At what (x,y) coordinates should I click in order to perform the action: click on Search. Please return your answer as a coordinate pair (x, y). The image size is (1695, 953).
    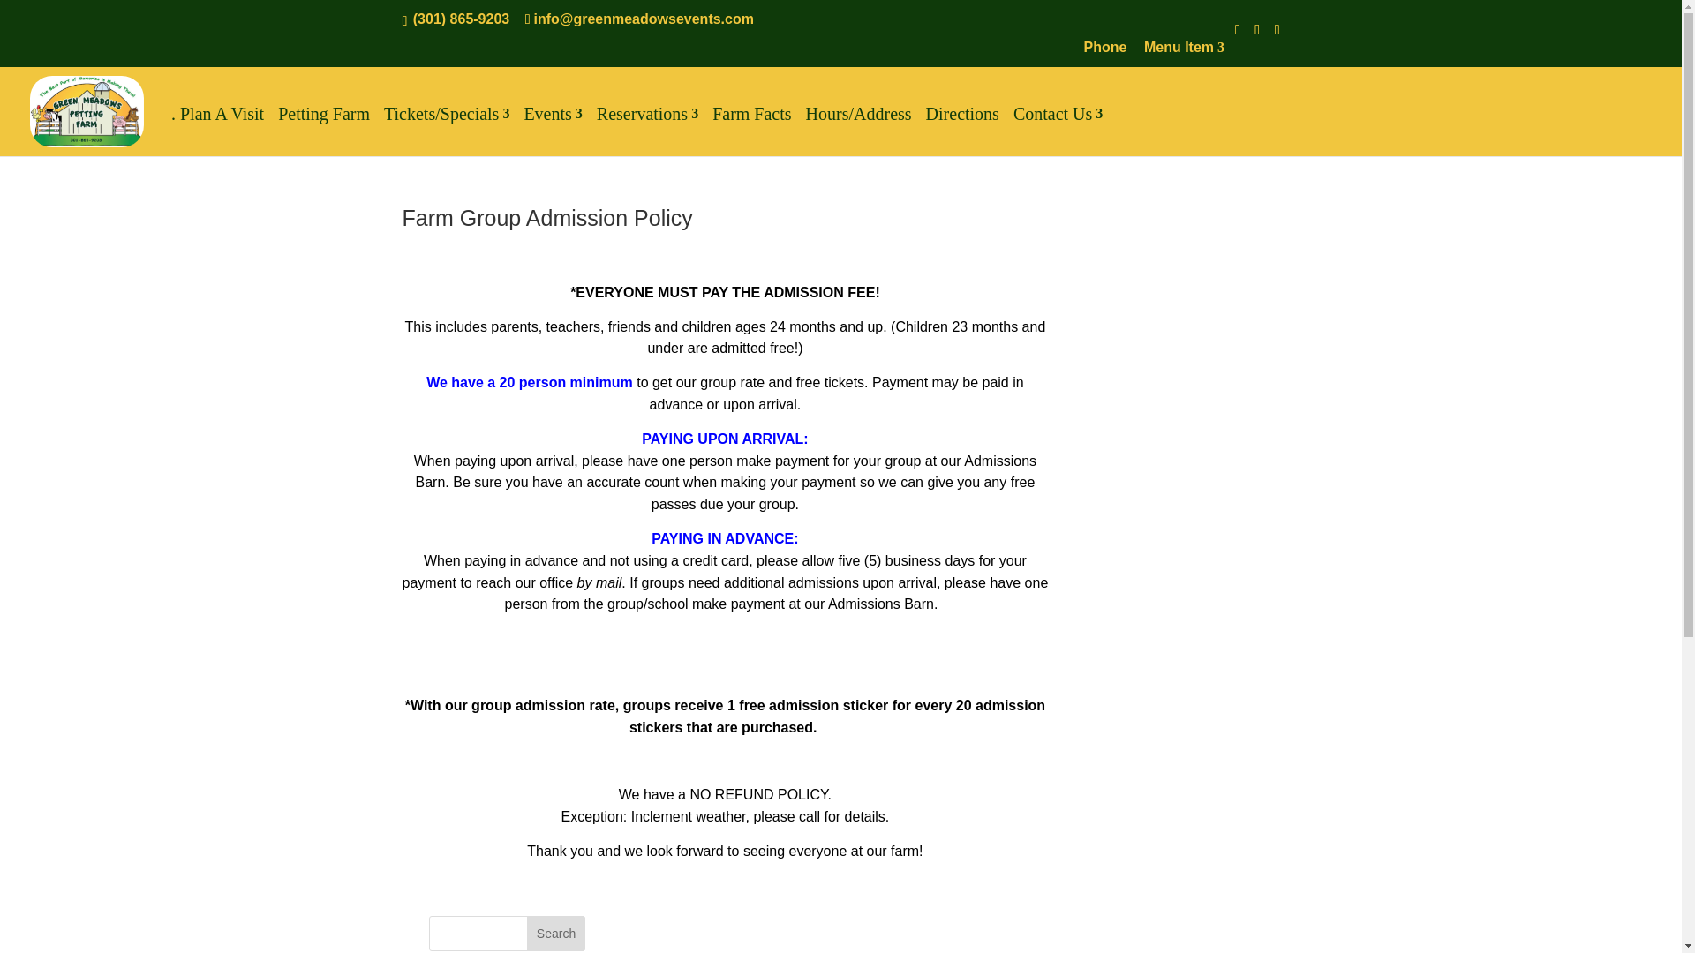
    Looking at the image, I should click on (556, 933).